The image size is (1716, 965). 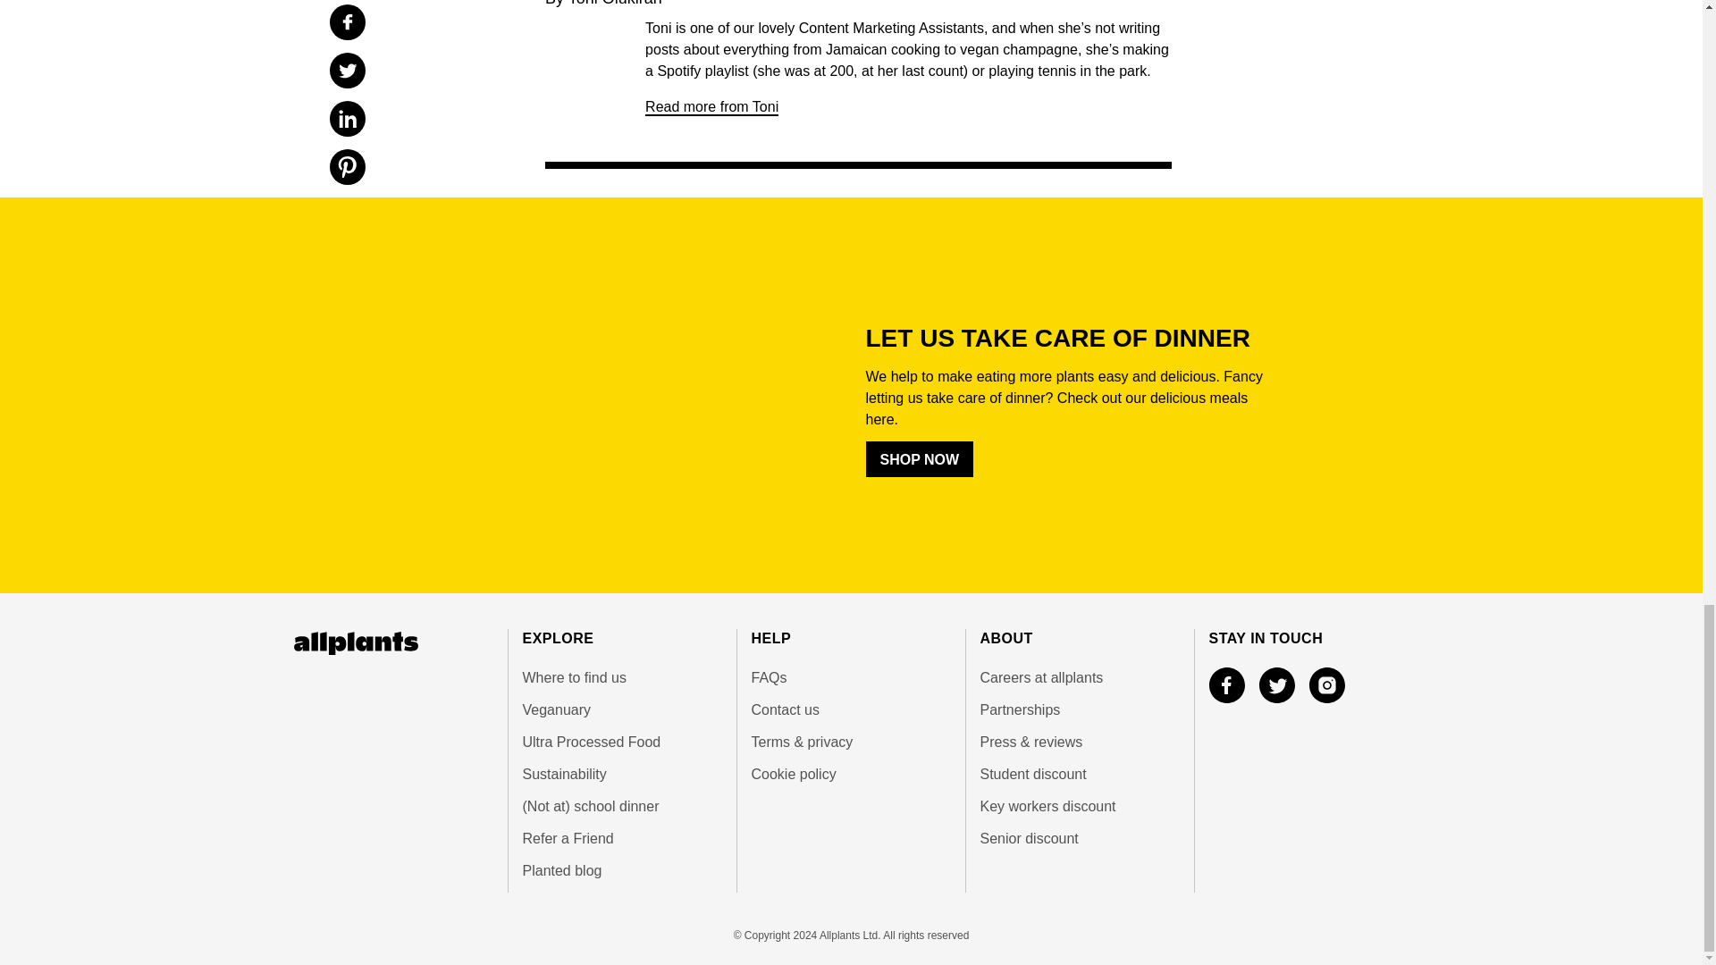 I want to click on Contact us, so click(x=851, y=709).